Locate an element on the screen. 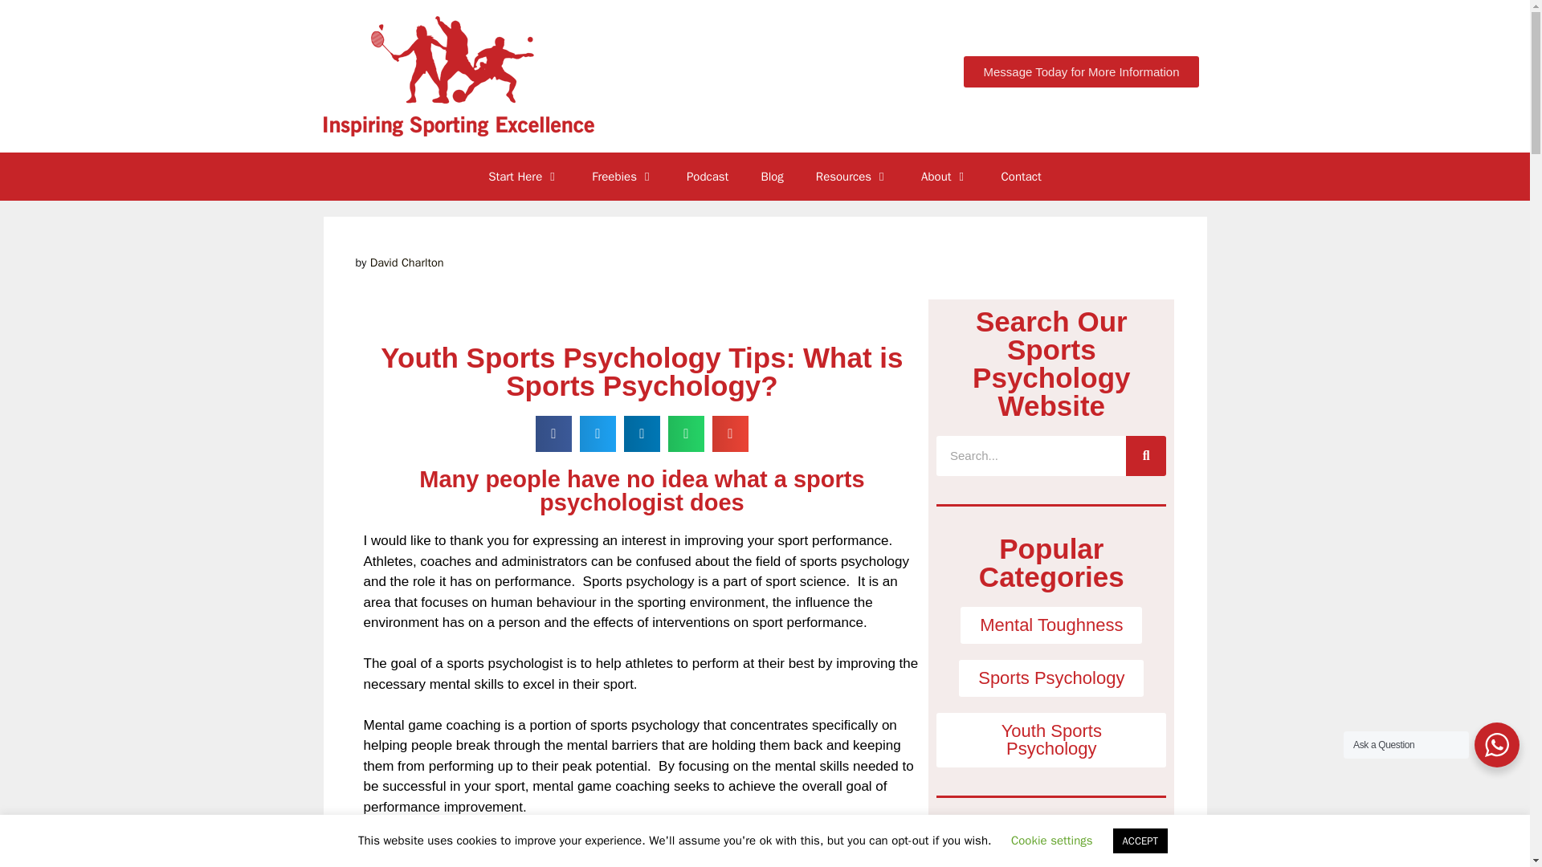 This screenshot has height=867, width=1542. About is located at coordinates (944, 177).